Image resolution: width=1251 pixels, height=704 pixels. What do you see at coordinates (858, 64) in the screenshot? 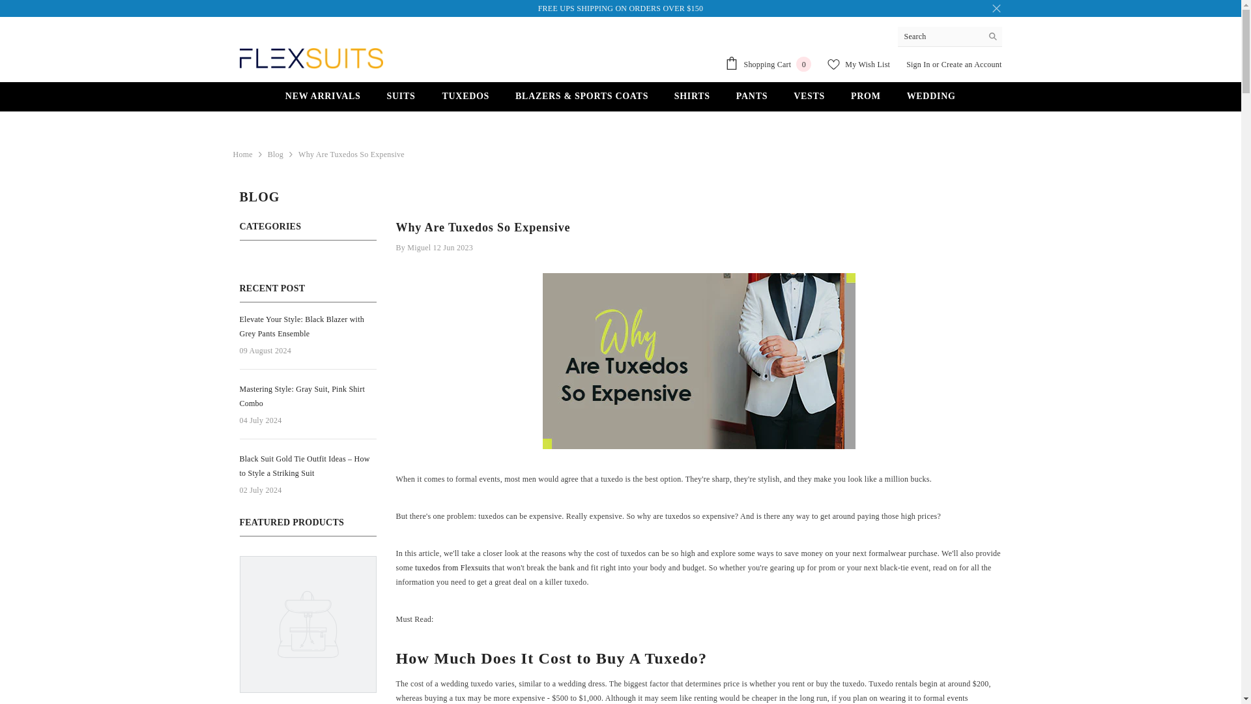
I see `My Wish List` at bounding box center [858, 64].